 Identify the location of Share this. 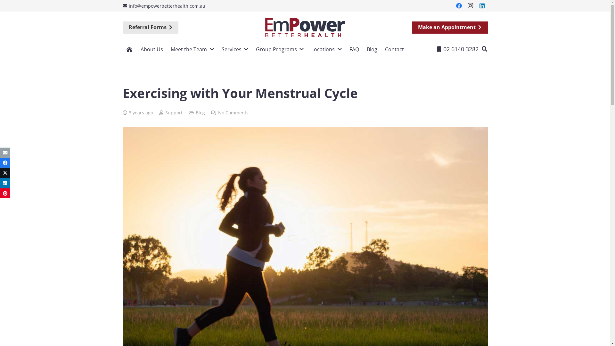
(5, 163).